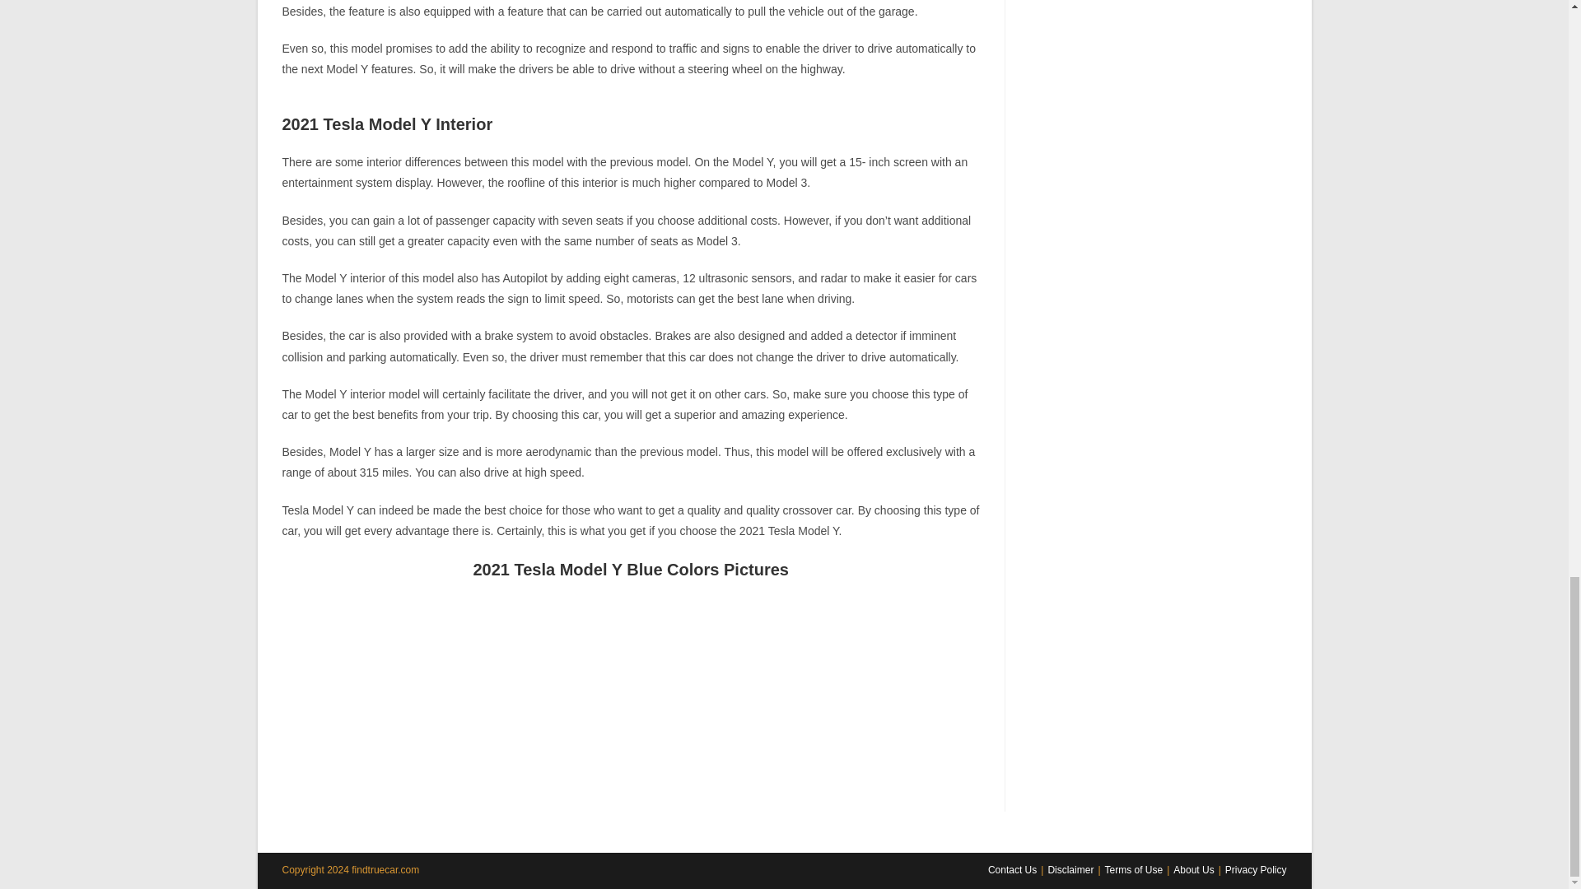 This screenshot has height=889, width=1581. Describe the element at coordinates (1193, 869) in the screenshot. I see `About Us` at that location.